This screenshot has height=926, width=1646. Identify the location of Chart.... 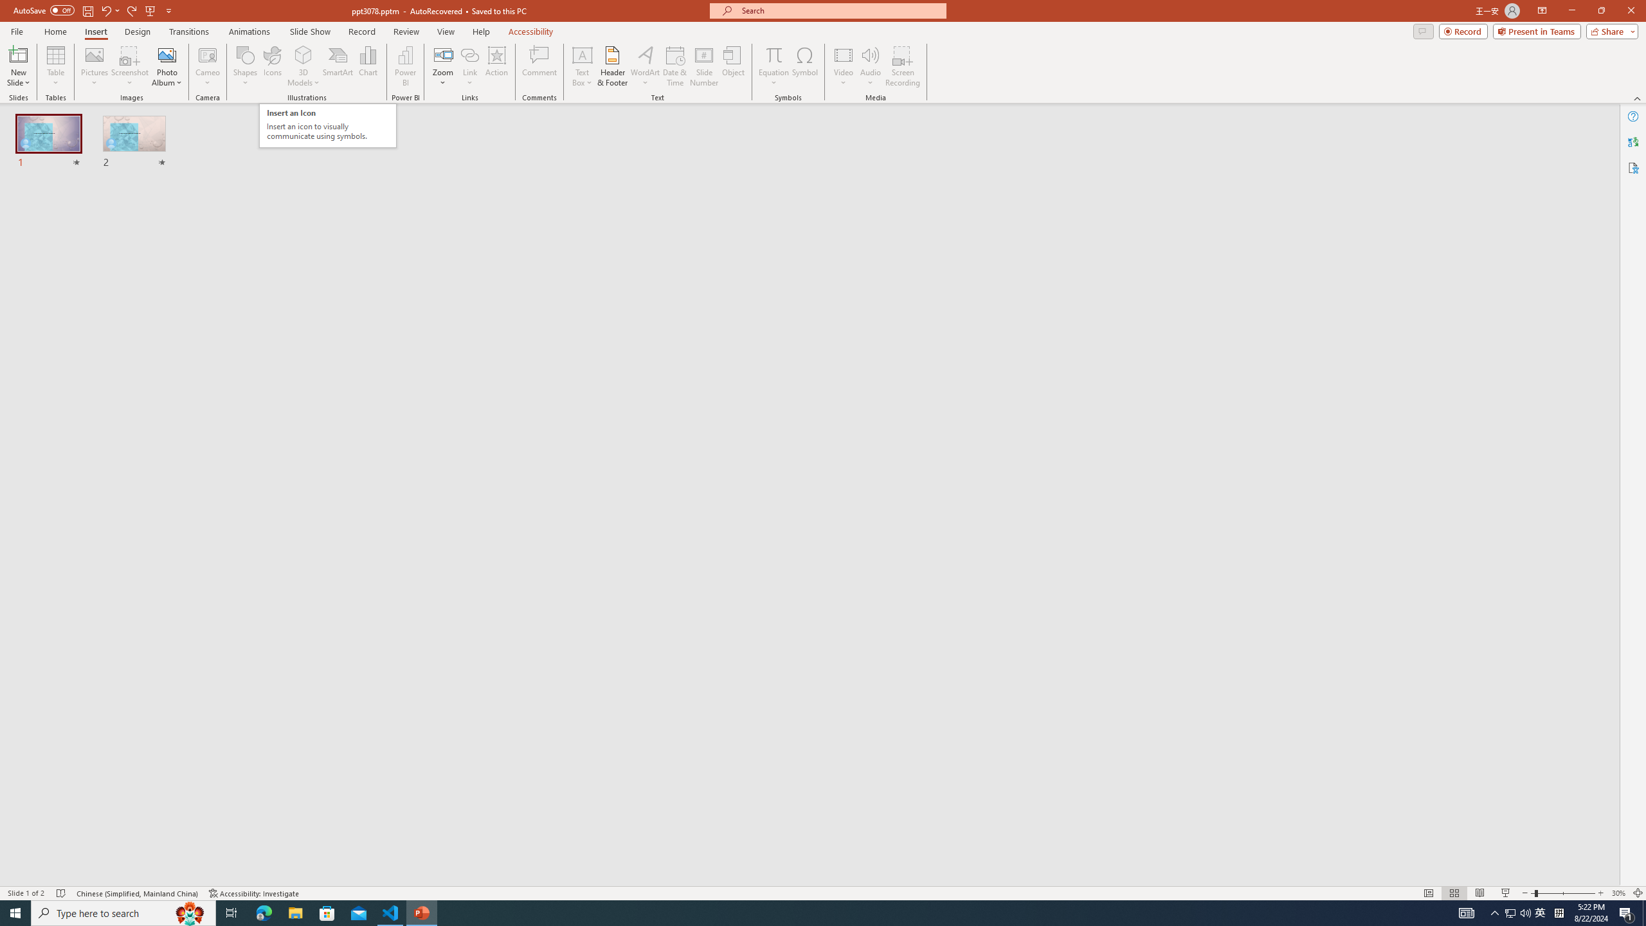
(368, 66).